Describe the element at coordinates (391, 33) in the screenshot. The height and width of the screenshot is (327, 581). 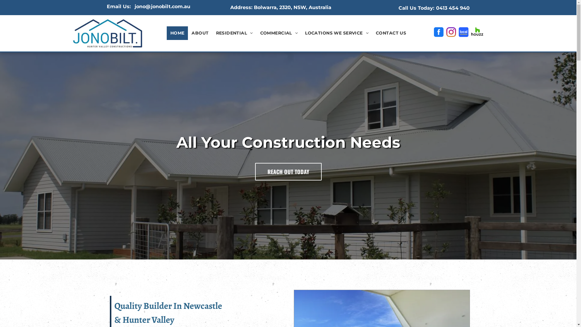
I see `CONTACT US` at that location.